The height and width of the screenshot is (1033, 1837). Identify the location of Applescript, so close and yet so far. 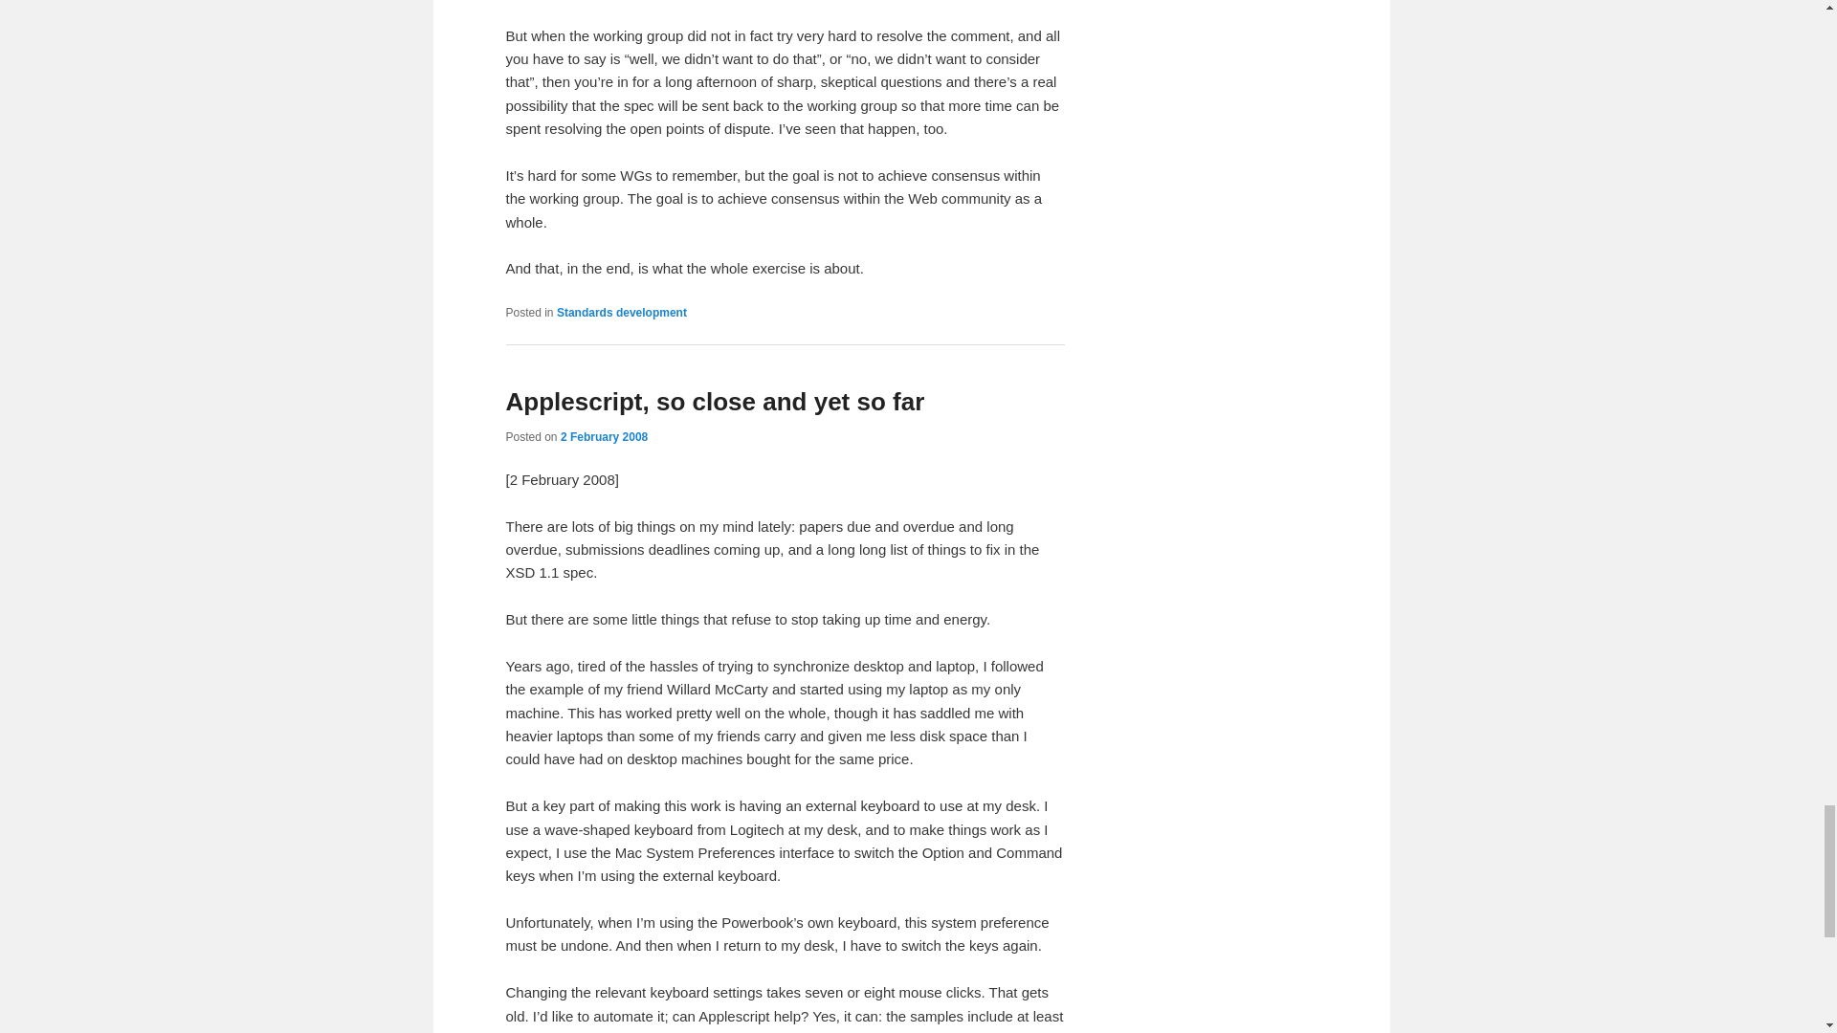
(714, 402).